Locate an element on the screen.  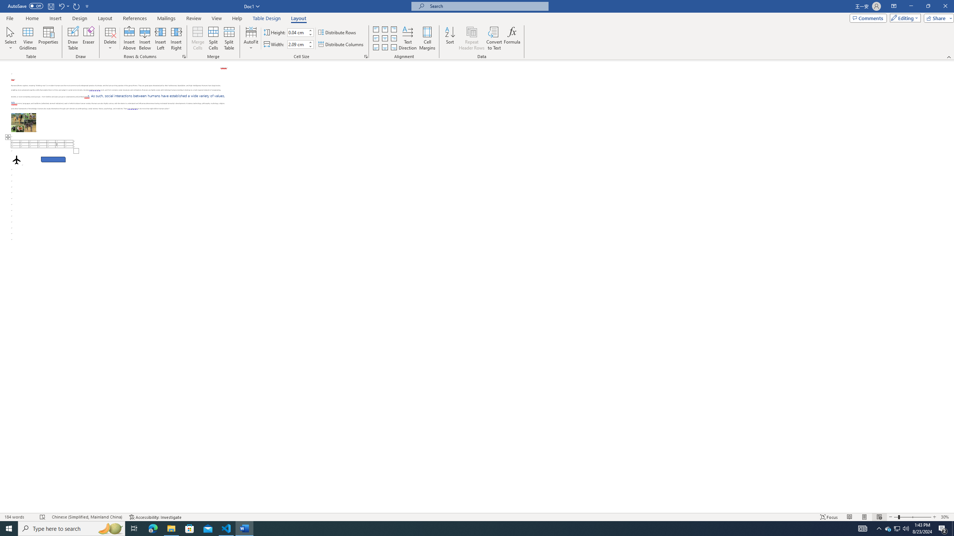
Comments is located at coordinates (868, 18).